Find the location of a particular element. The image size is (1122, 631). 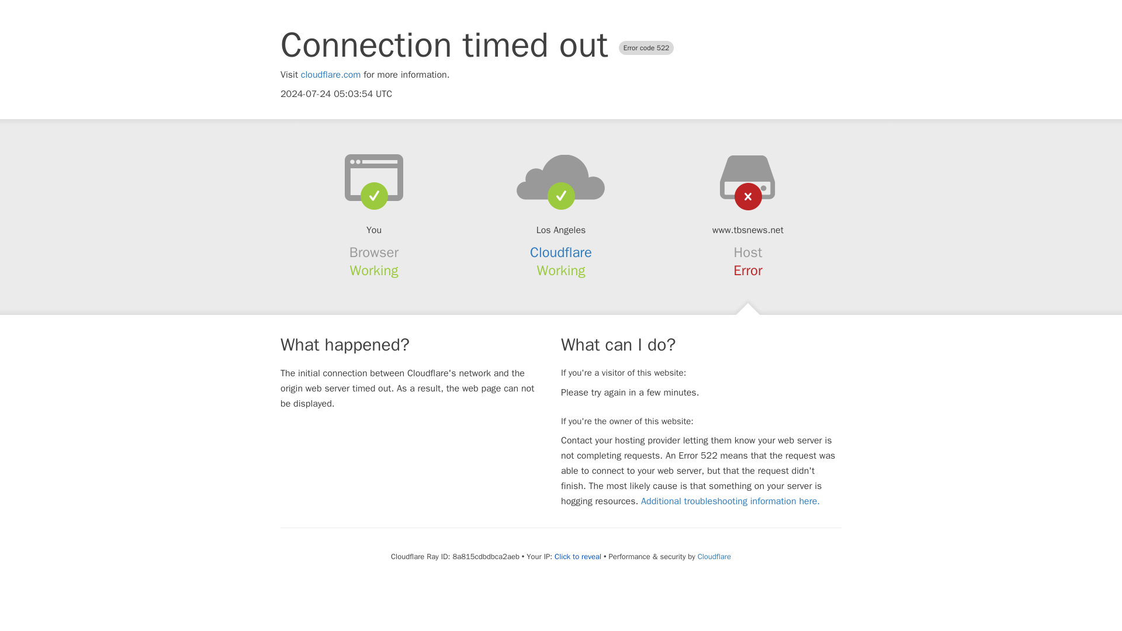

Cloudflare is located at coordinates (714, 556).